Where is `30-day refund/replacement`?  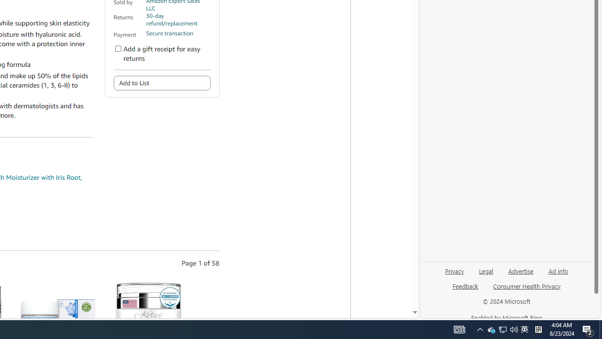 30-day refund/replacement is located at coordinates (178, 20).